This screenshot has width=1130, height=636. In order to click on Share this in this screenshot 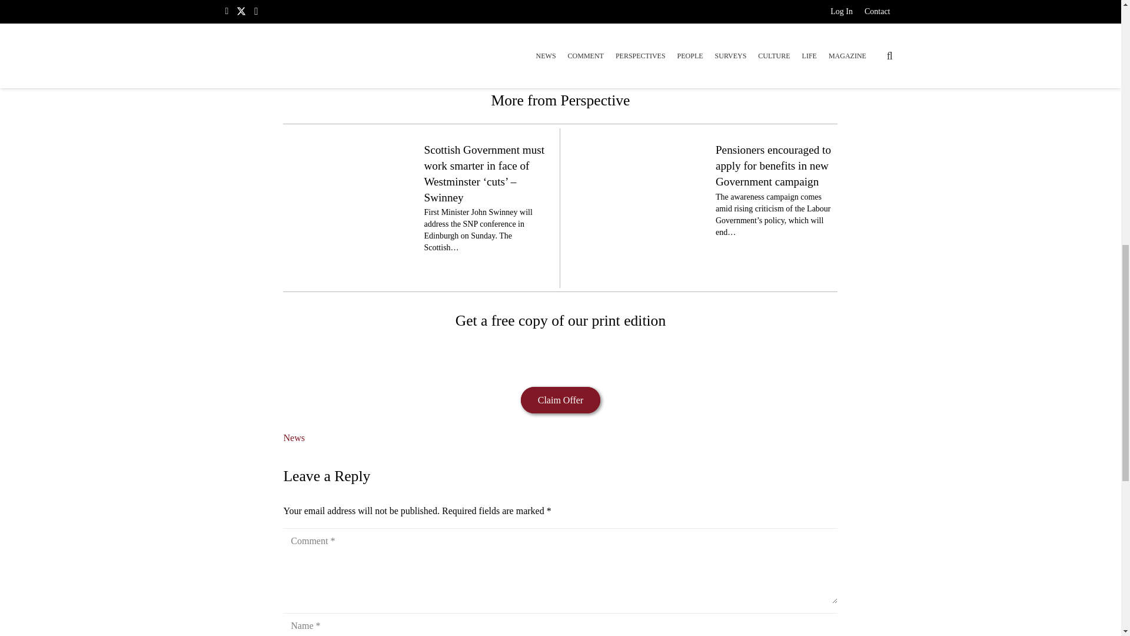, I will do `click(574, 52)`.